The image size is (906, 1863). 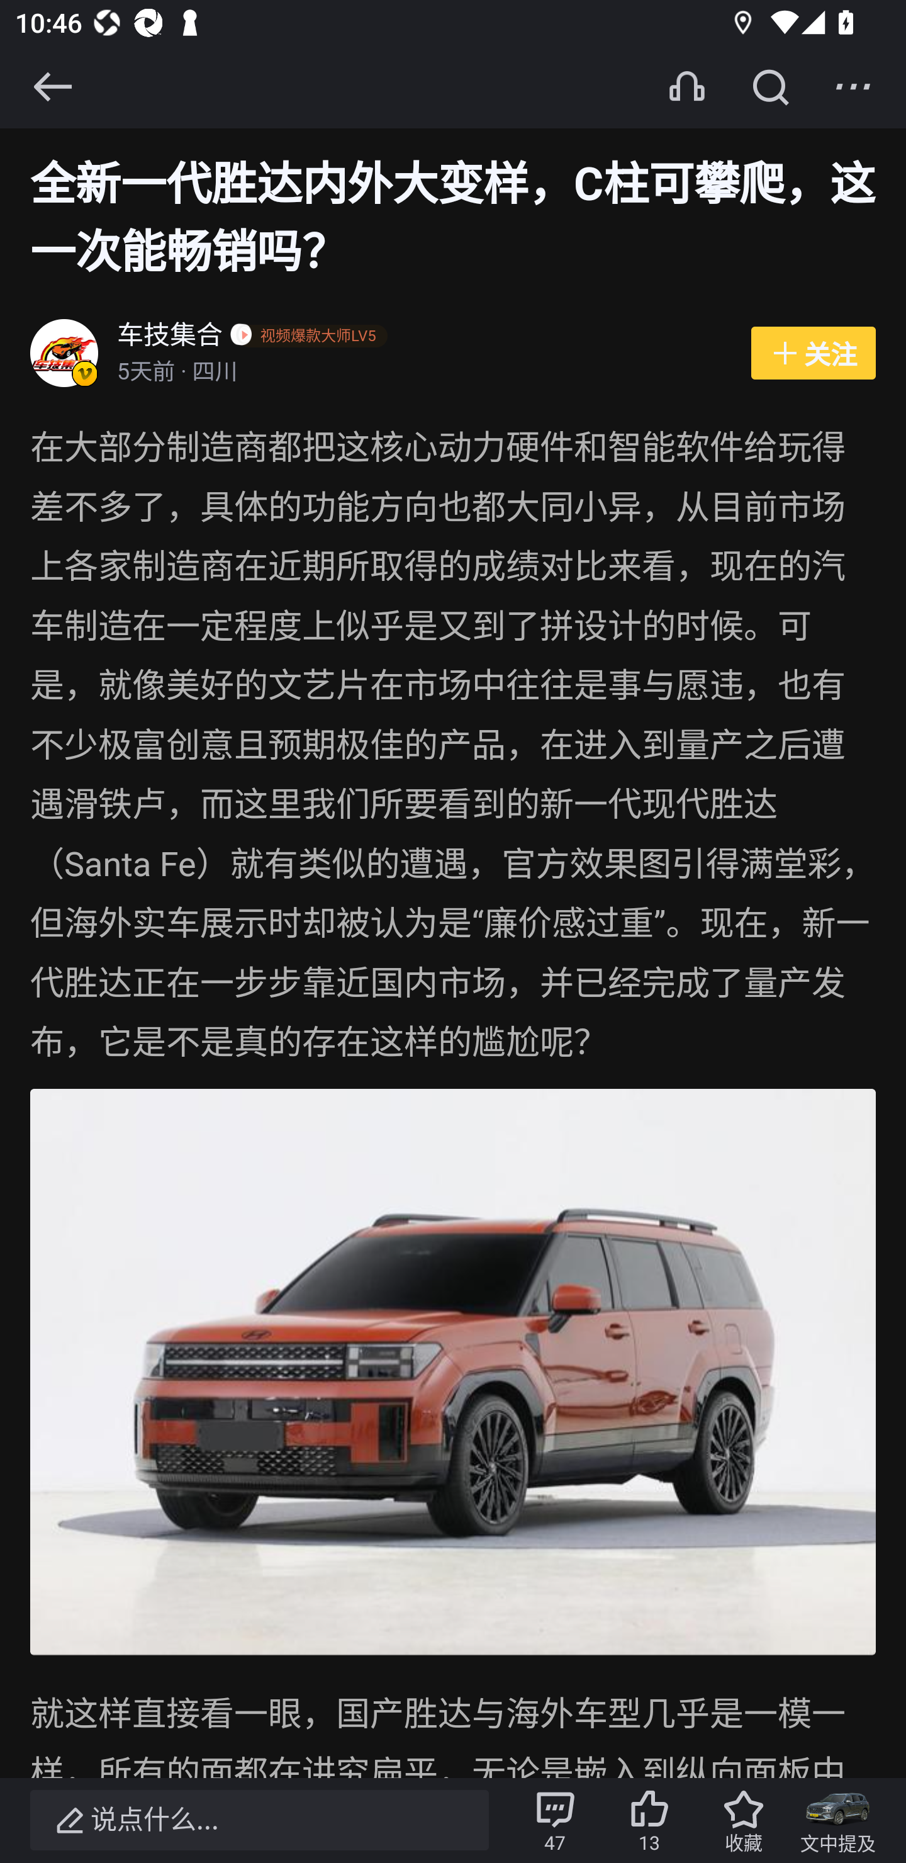 I want to click on , so click(x=770, y=86).